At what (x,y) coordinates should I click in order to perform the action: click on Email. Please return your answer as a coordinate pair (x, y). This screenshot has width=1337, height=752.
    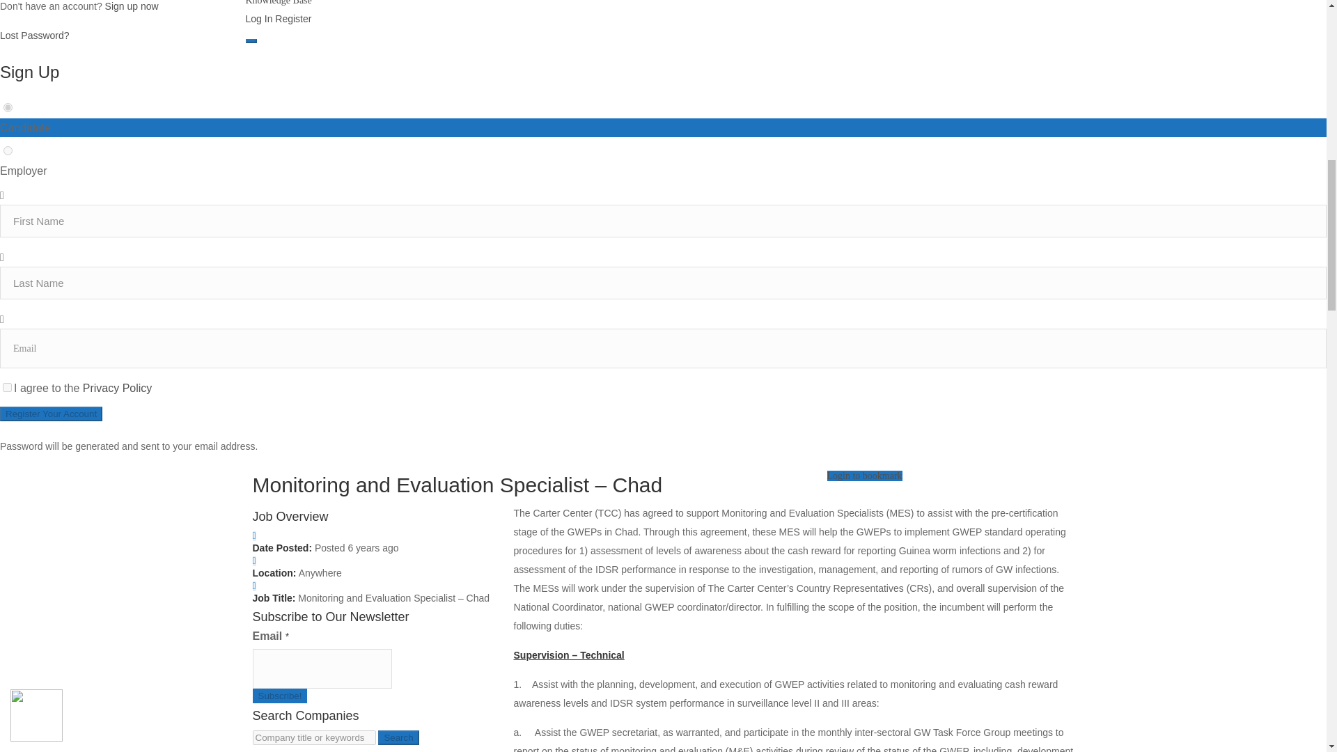
    Looking at the image, I should click on (322, 668).